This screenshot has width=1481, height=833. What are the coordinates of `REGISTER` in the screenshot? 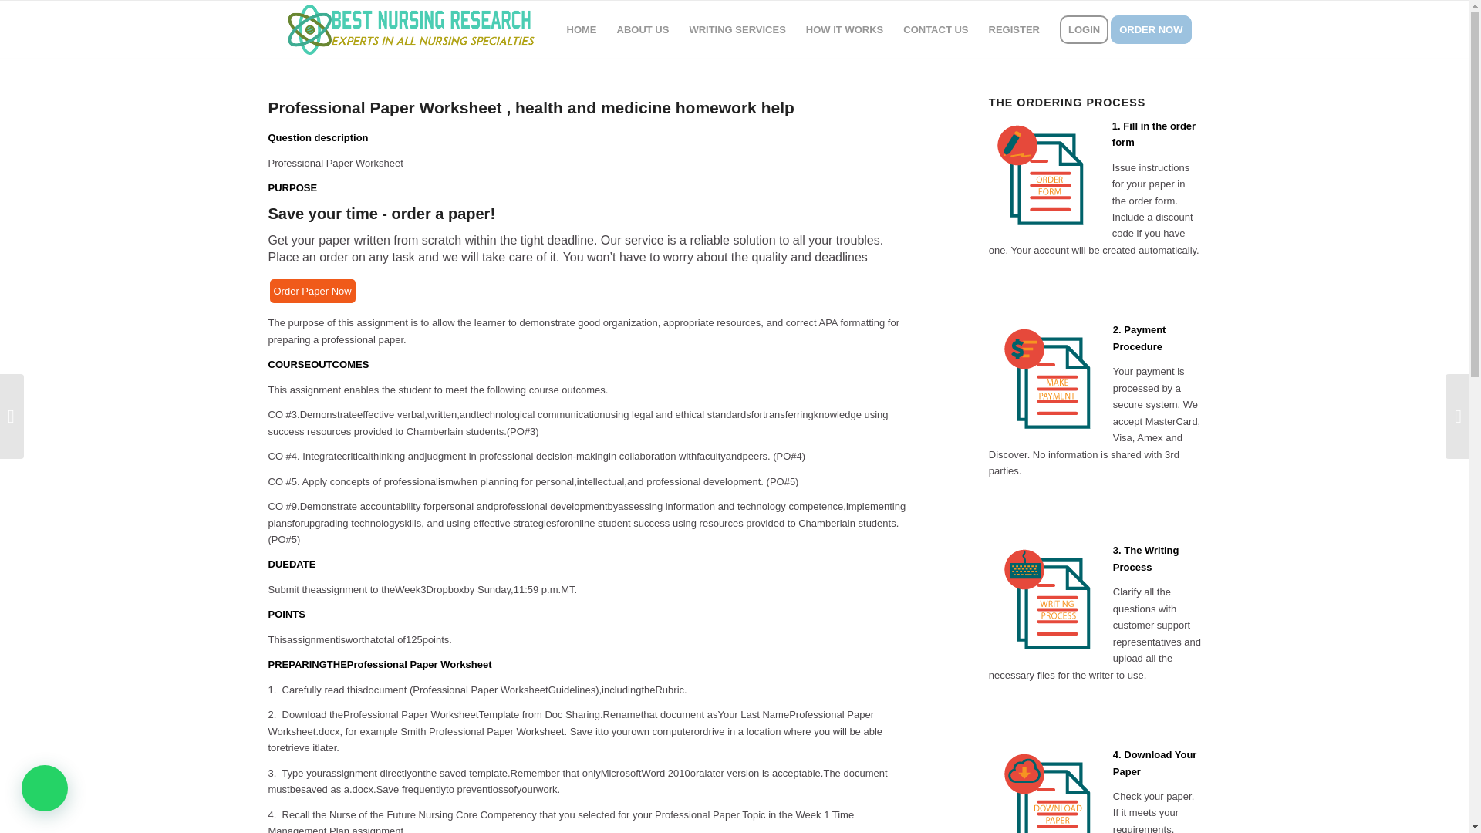 It's located at (1014, 29).